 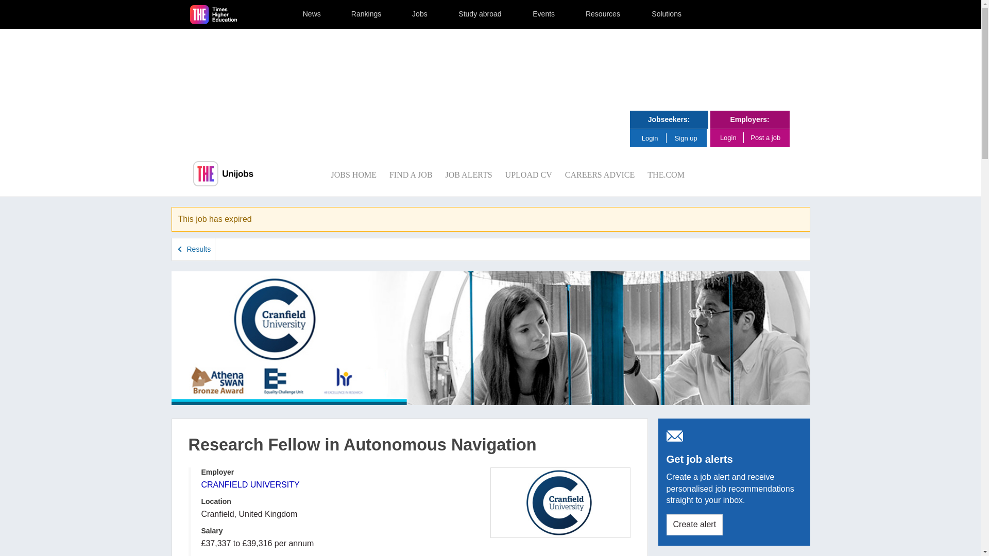 I want to click on CAREERS ADVICE, so click(x=600, y=174).